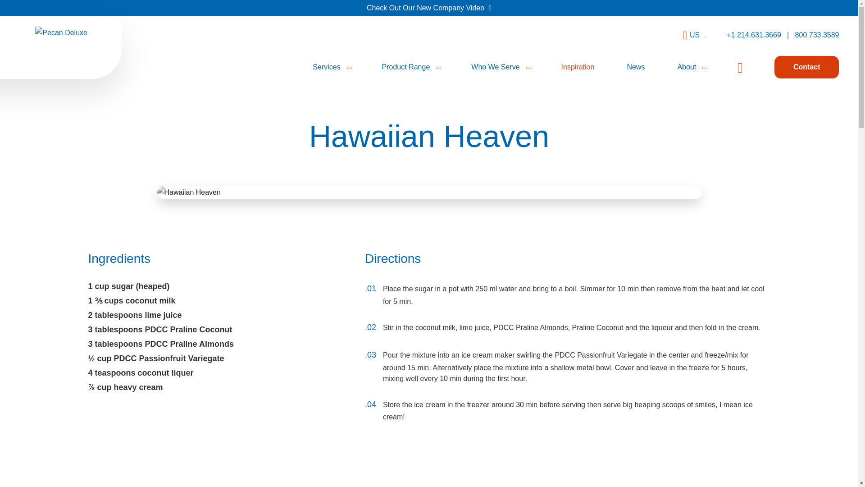 The height and width of the screenshot is (487, 865). What do you see at coordinates (578, 67) in the screenshot?
I see `Inspiration` at bounding box center [578, 67].